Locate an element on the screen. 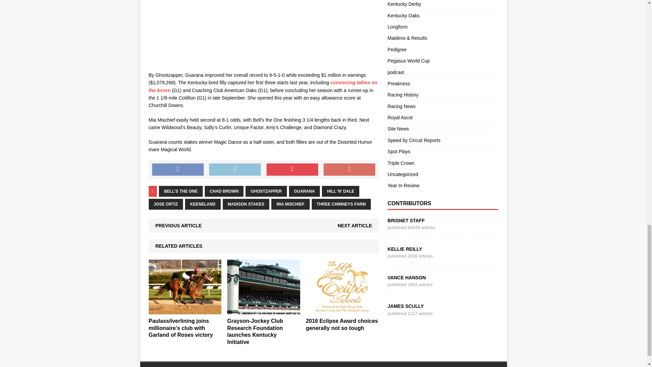  2016 Eclipse Award choices generally not so tough is located at coordinates (342, 325).